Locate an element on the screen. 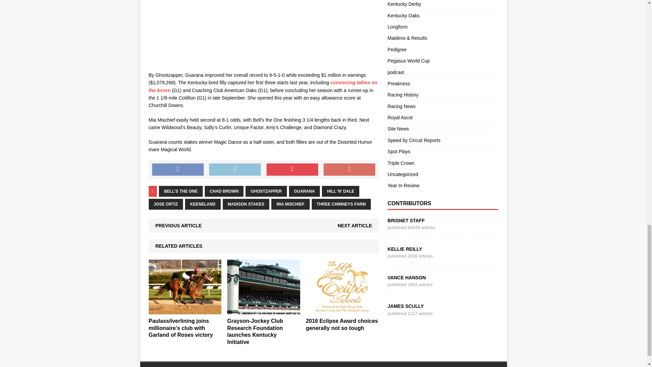  2016 Eclipse Award choices generally not so tough is located at coordinates (342, 325).